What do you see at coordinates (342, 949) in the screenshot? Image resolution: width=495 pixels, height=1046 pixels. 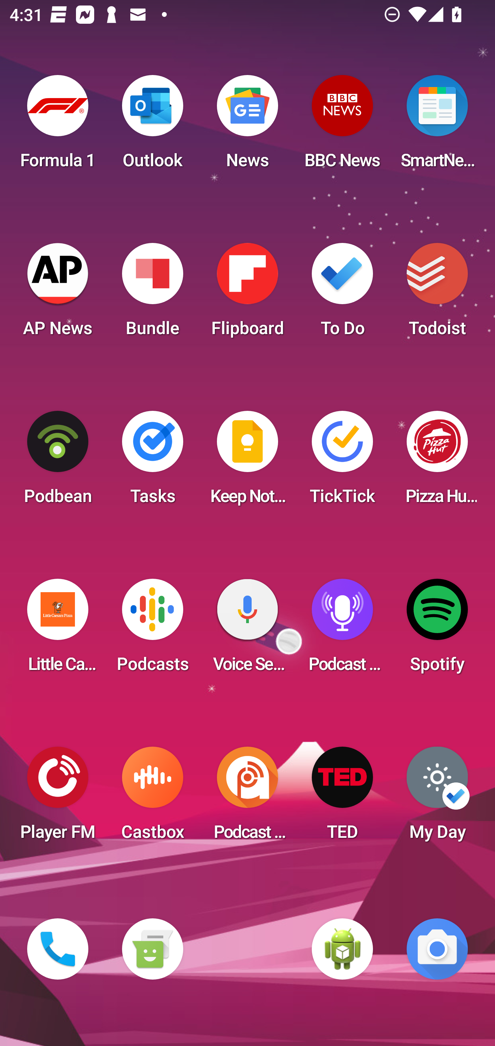 I see `WebView Browser Tester` at bounding box center [342, 949].